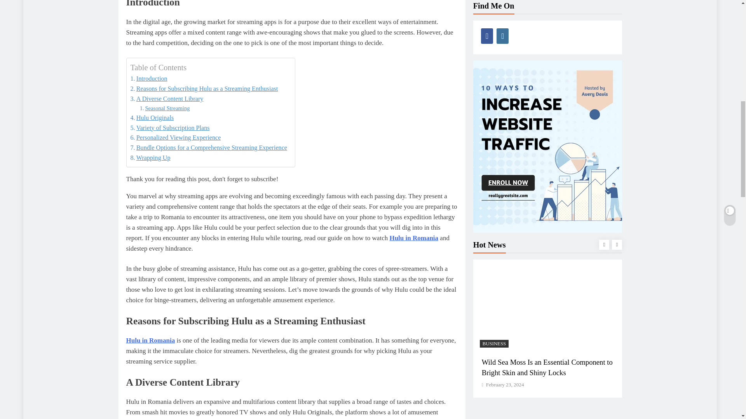 This screenshot has width=746, height=419. What do you see at coordinates (176, 138) in the screenshot?
I see `Personalized Viewing Experience` at bounding box center [176, 138].